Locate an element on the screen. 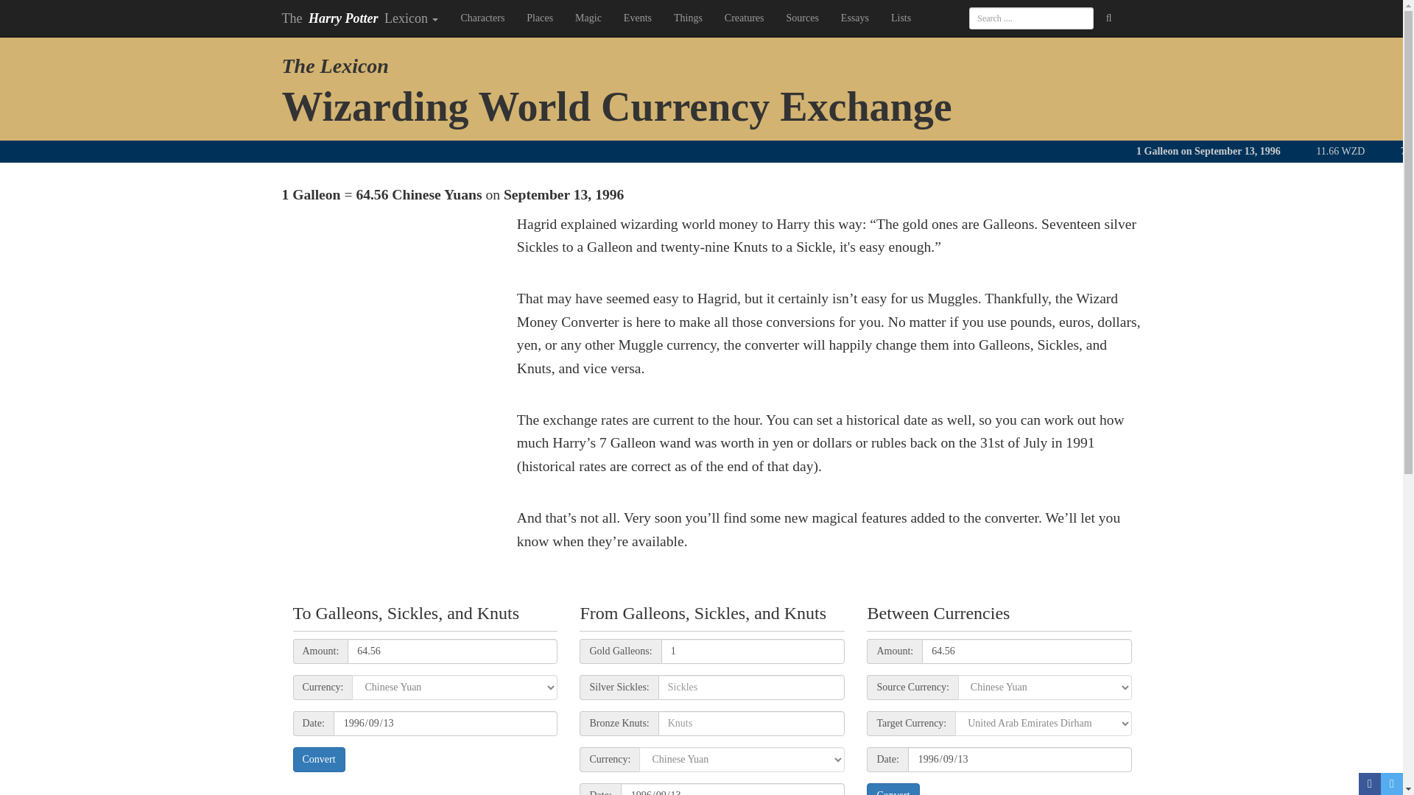 The image size is (1414, 795). The Harry Potter Lexicon is located at coordinates (360, 18).